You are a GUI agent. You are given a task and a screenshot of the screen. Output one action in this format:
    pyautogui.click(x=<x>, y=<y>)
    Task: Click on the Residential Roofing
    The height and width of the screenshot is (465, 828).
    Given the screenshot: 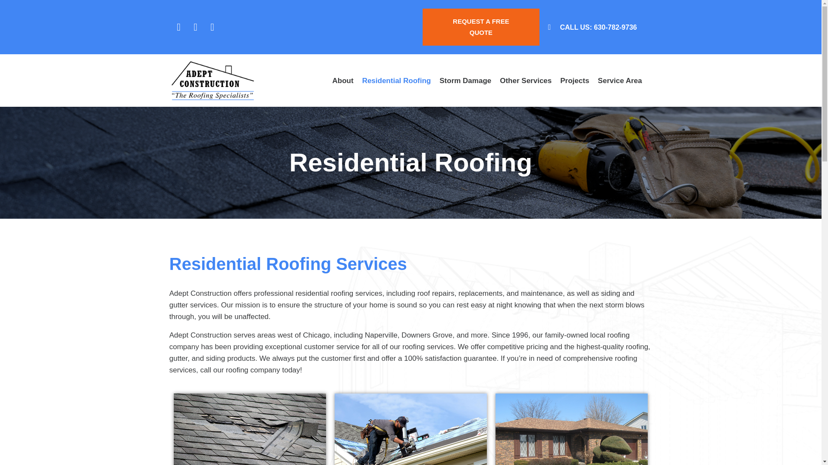 What is the action you would take?
    pyautogui.click(x=397, y=81)
    